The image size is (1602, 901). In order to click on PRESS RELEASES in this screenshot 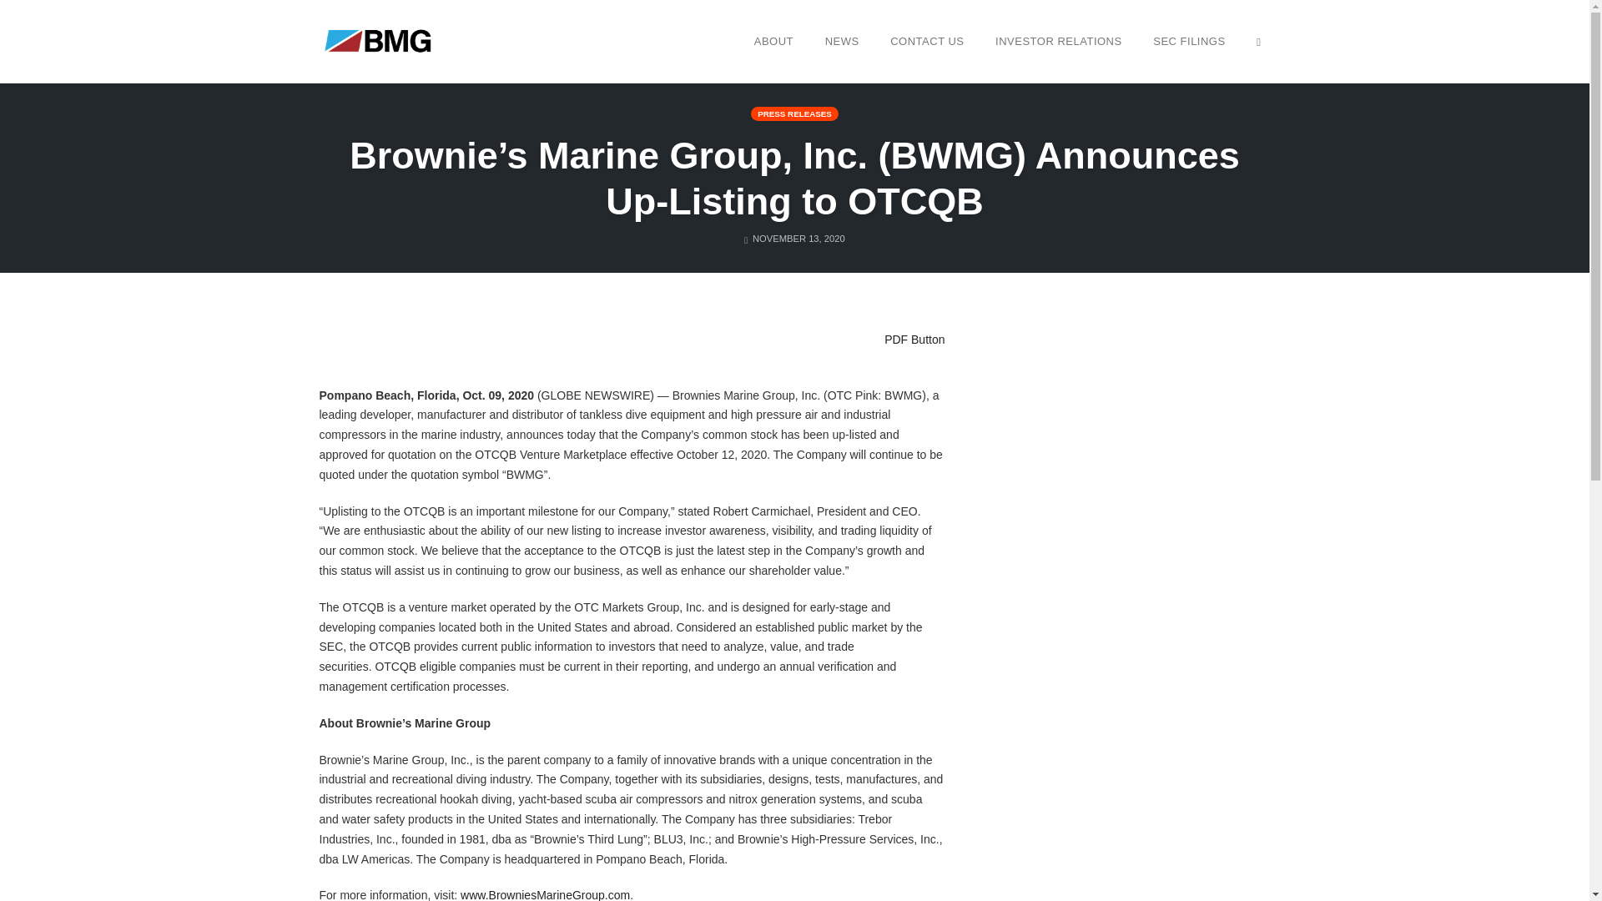, I will do `click(794, 113)`.